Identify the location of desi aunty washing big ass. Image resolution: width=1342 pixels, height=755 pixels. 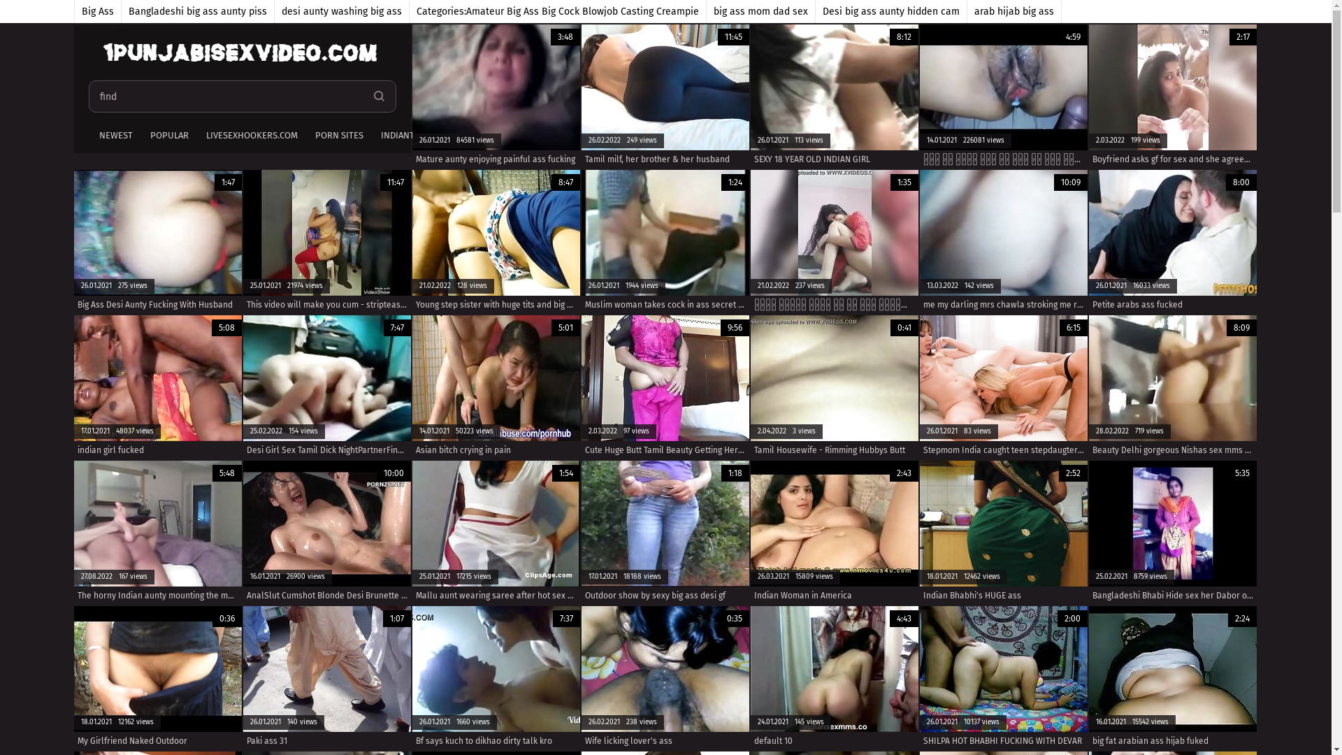
(341, 11).